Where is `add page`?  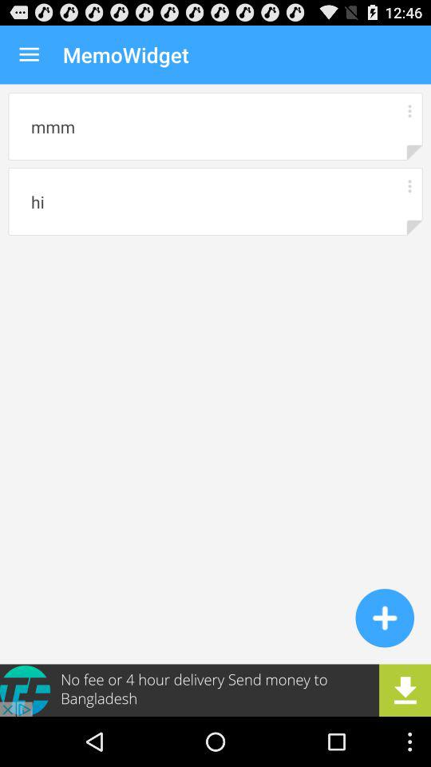
add page is located at coordinates (385, 618).